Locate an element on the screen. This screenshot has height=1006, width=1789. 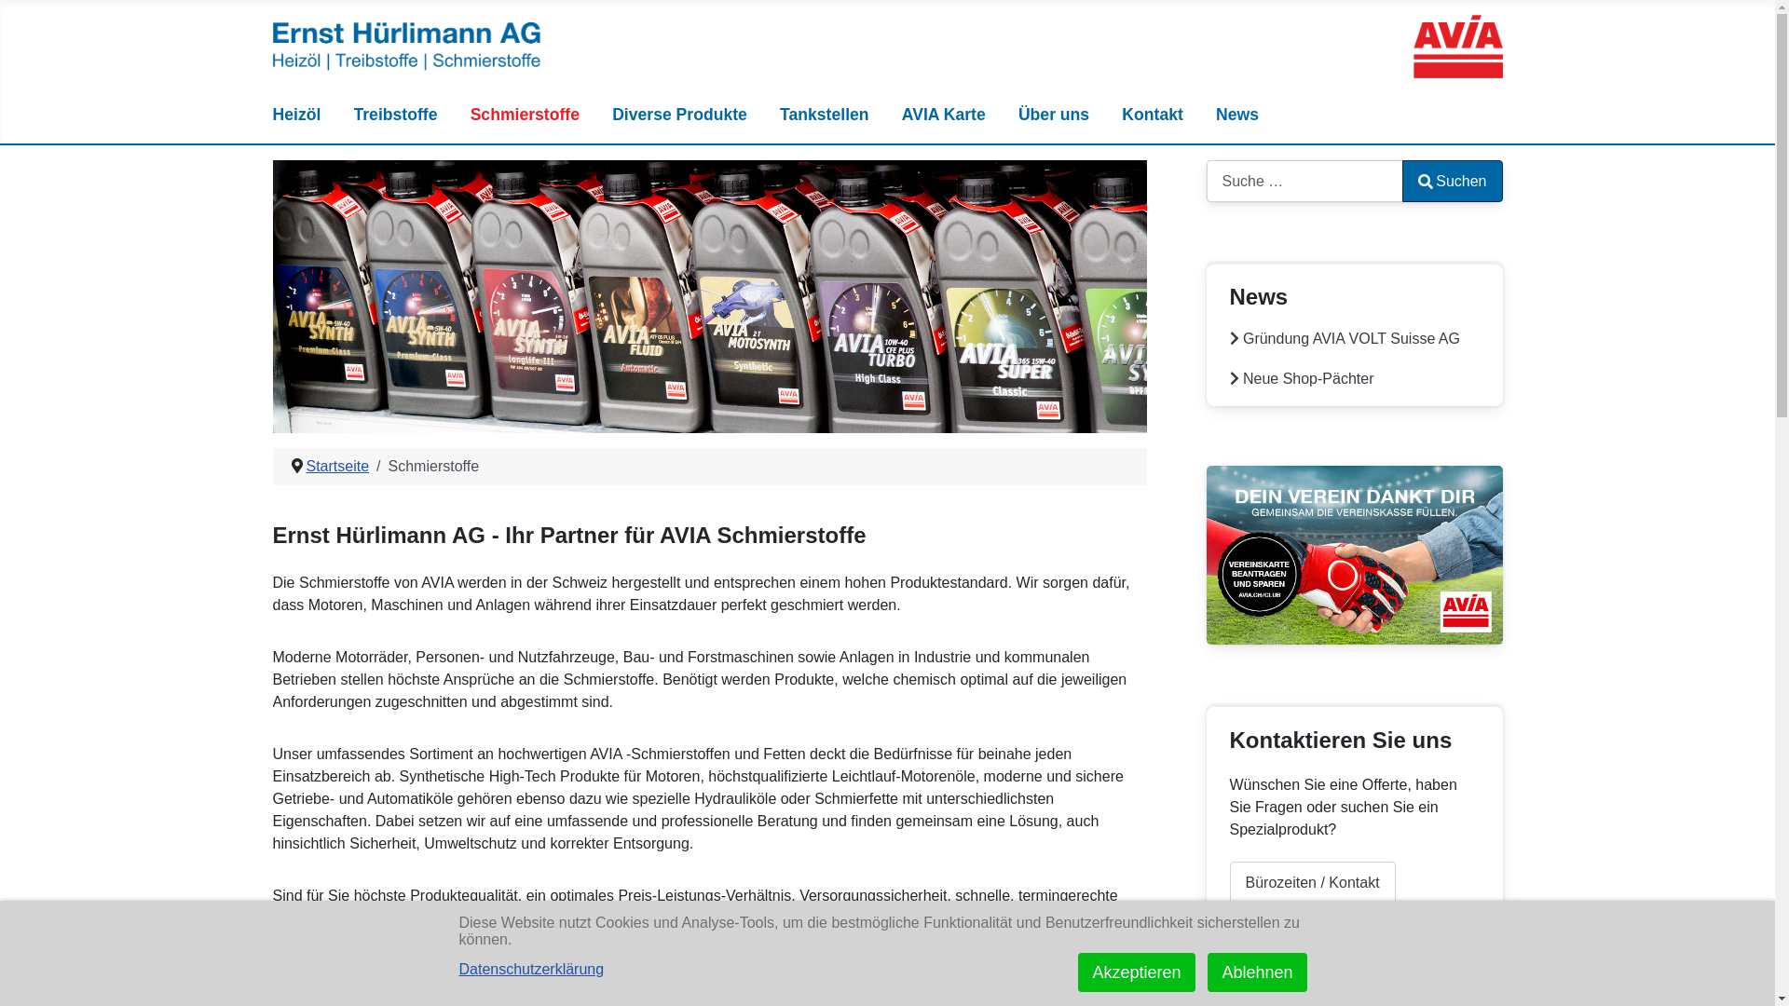
Kontakt is located at coordinates (1161, 115).